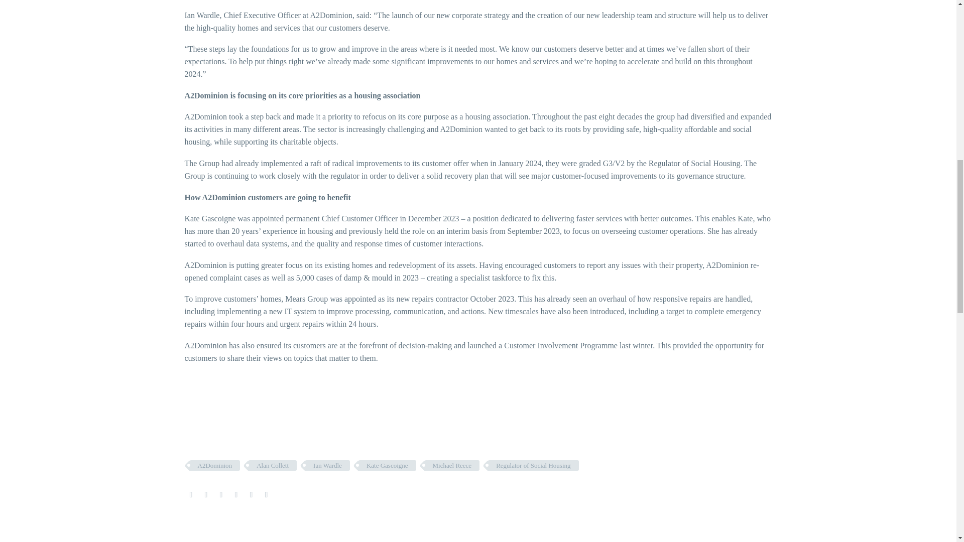 The width and height of the screenshot is (964, 542). What do you see at coordinates (273, 465) in the screenshot?
I see `Alan Collett` at bounding box center [273, 465].